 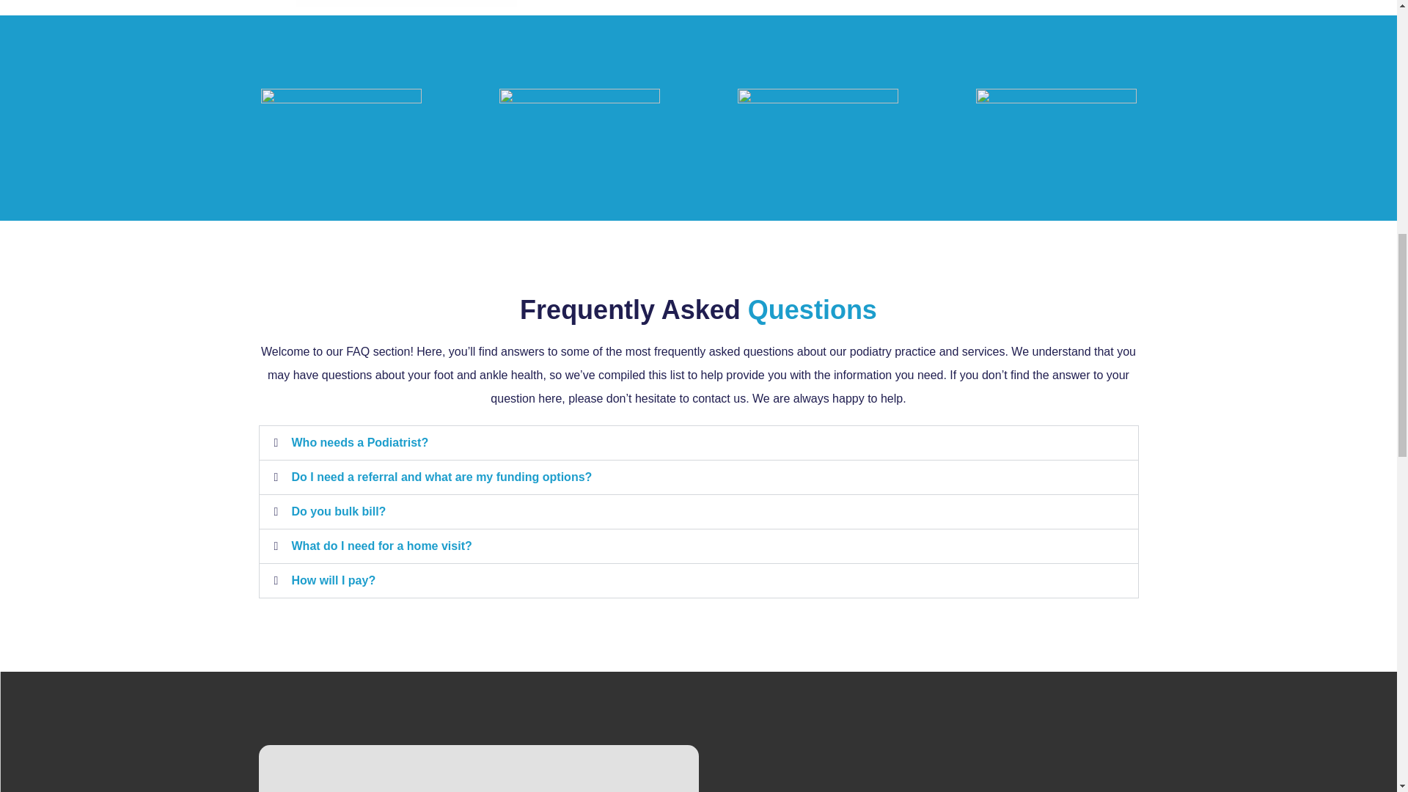 I want to click on Do you bulk bill?, so click(x=339, y=512).